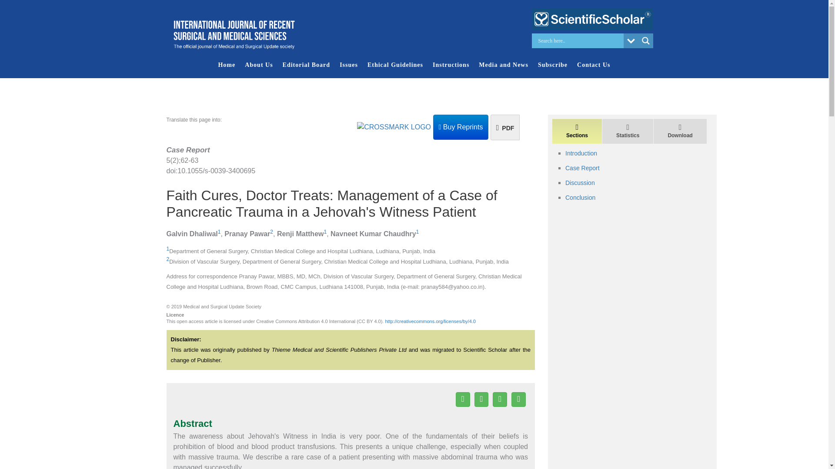 The width and height of the screenshot is (835, 469). Describe the element at coordinates (504, 65) in the screenshot. I see `Media and News` at that location.